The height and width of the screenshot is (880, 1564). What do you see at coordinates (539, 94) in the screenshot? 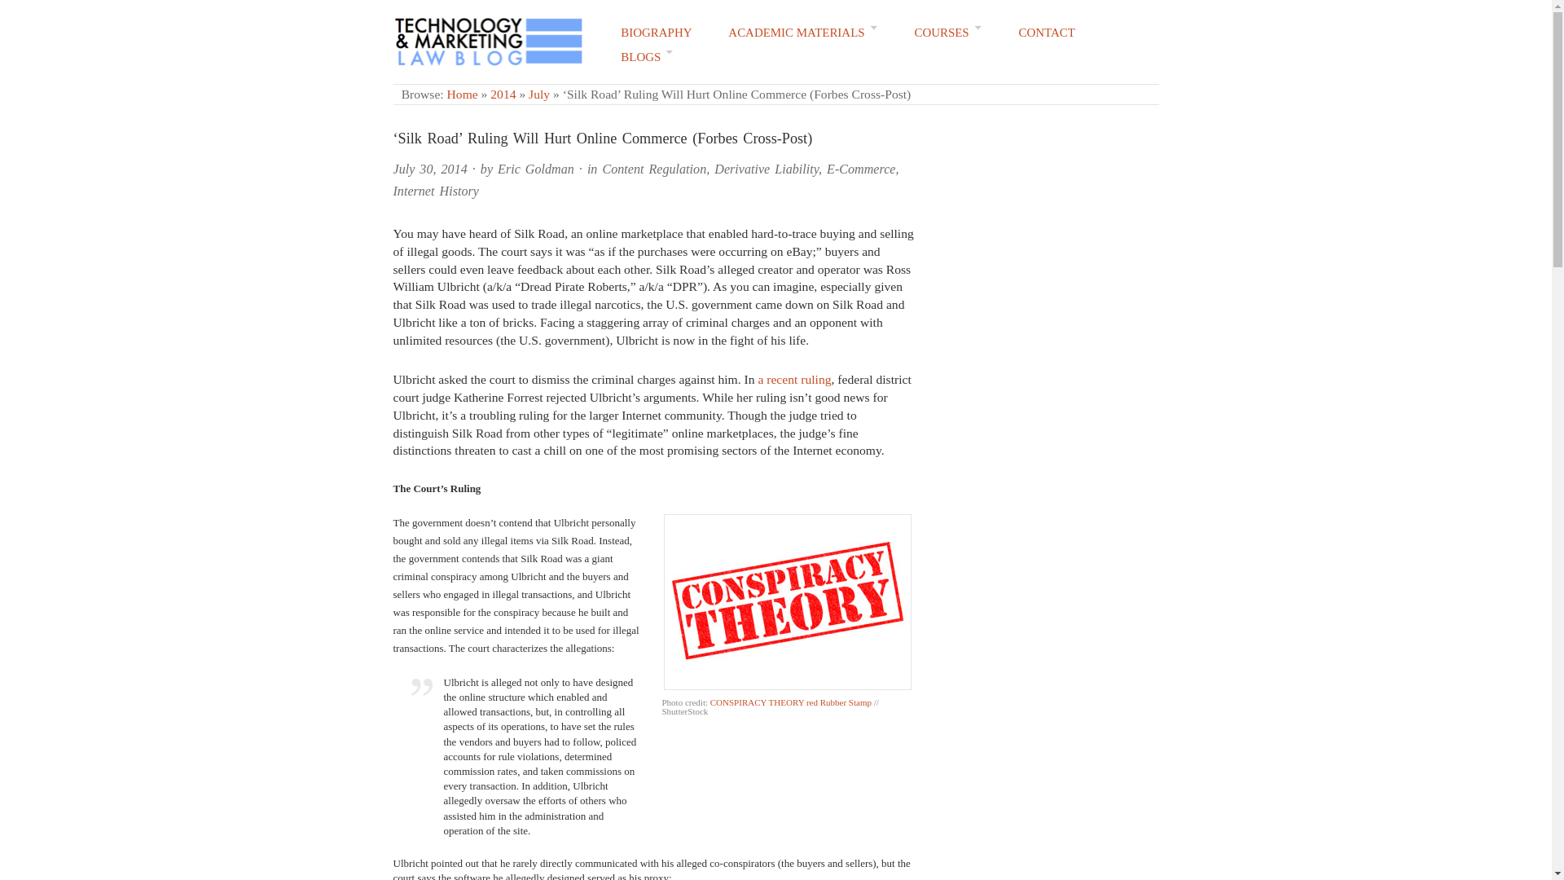
I see `July 2014` at bounding box center [539, 94].